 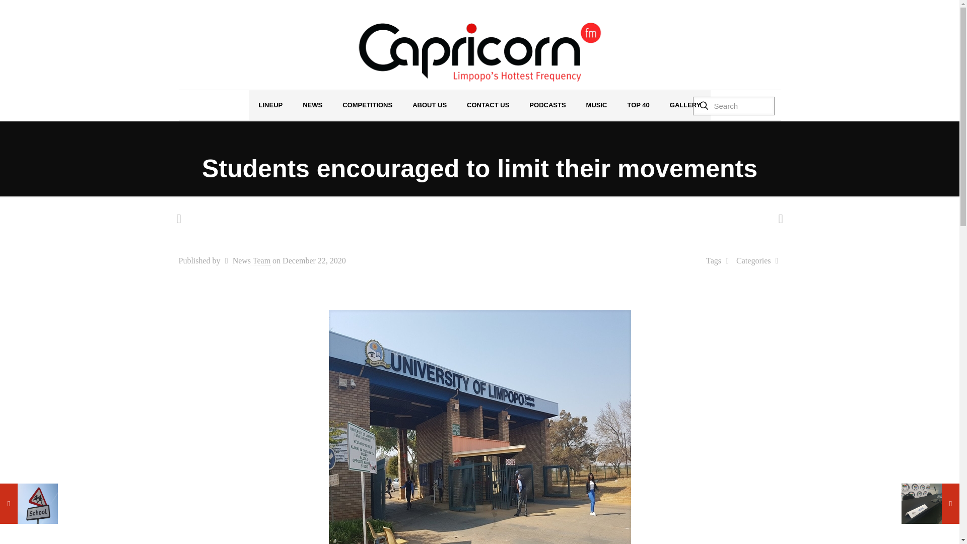 I want to click on PODCASTS, so click(x=547, y=105).